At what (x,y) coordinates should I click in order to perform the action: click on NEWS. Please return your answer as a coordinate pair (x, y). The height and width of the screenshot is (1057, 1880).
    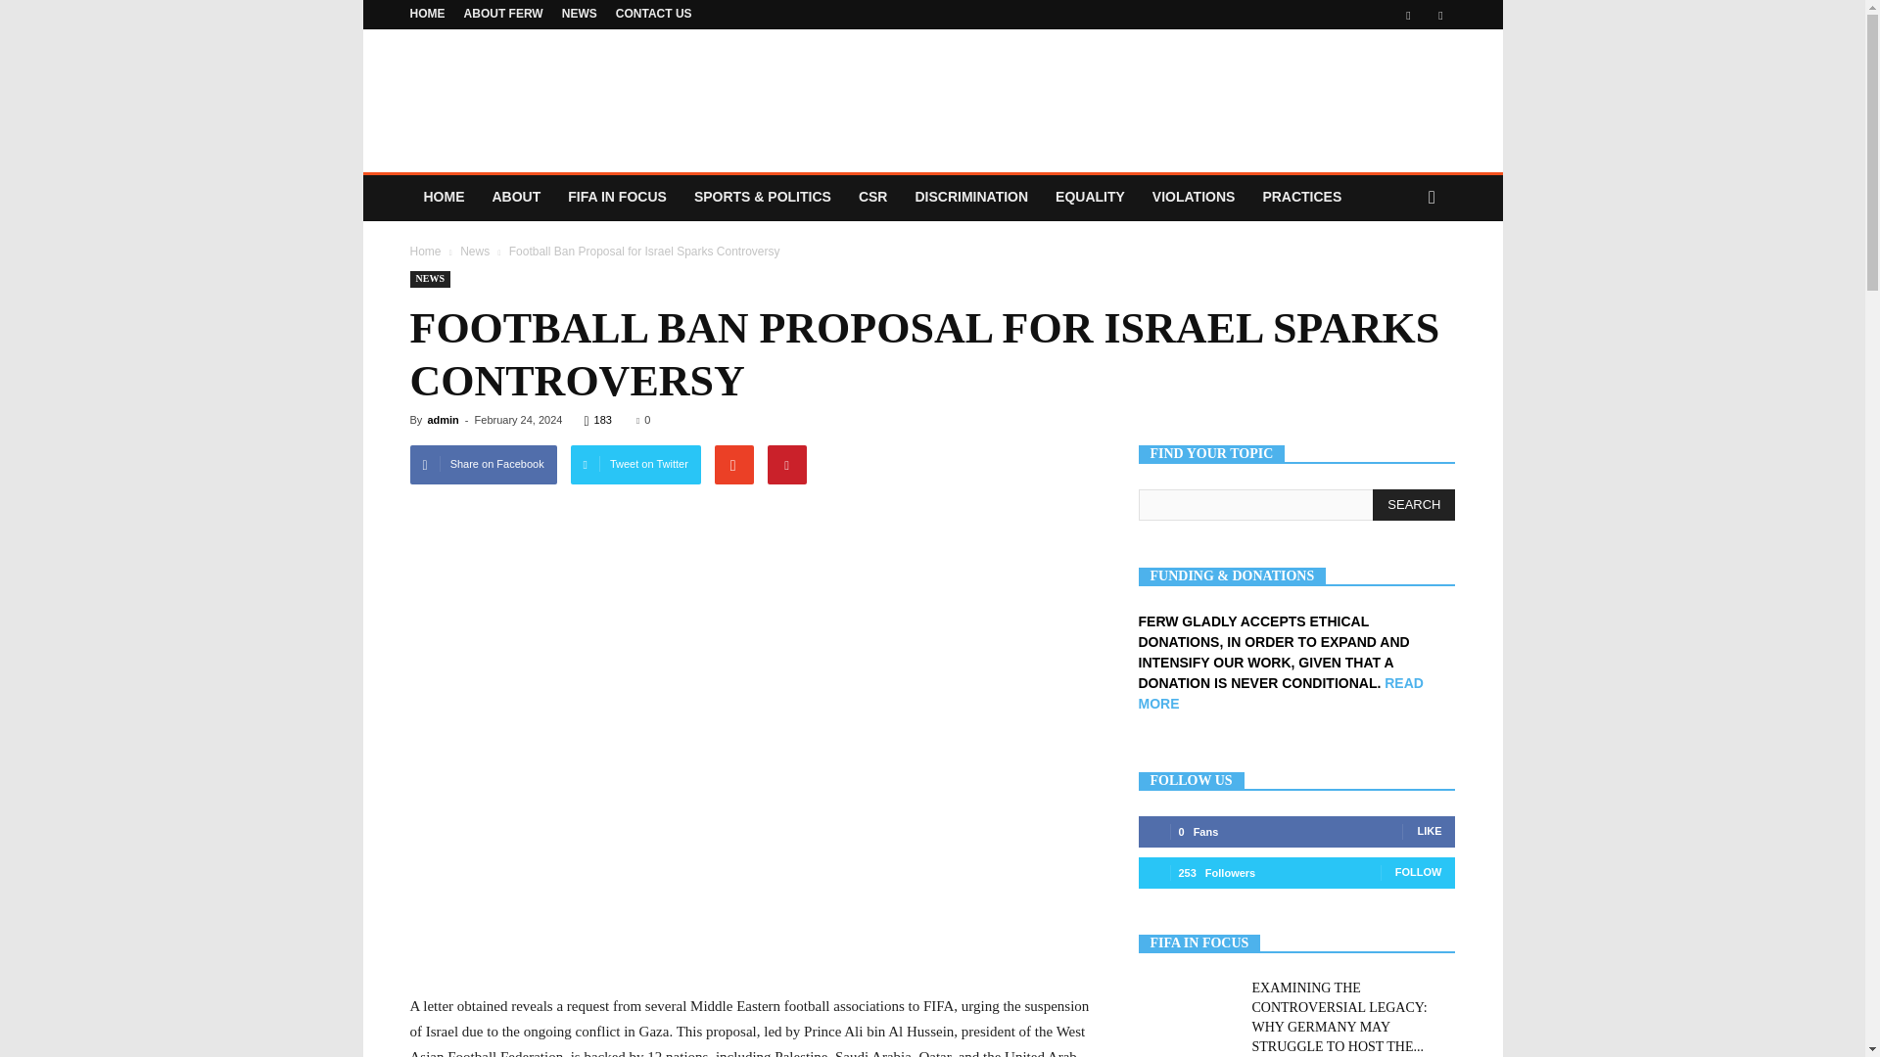
    Looking at the image, I should click on (580, 13).